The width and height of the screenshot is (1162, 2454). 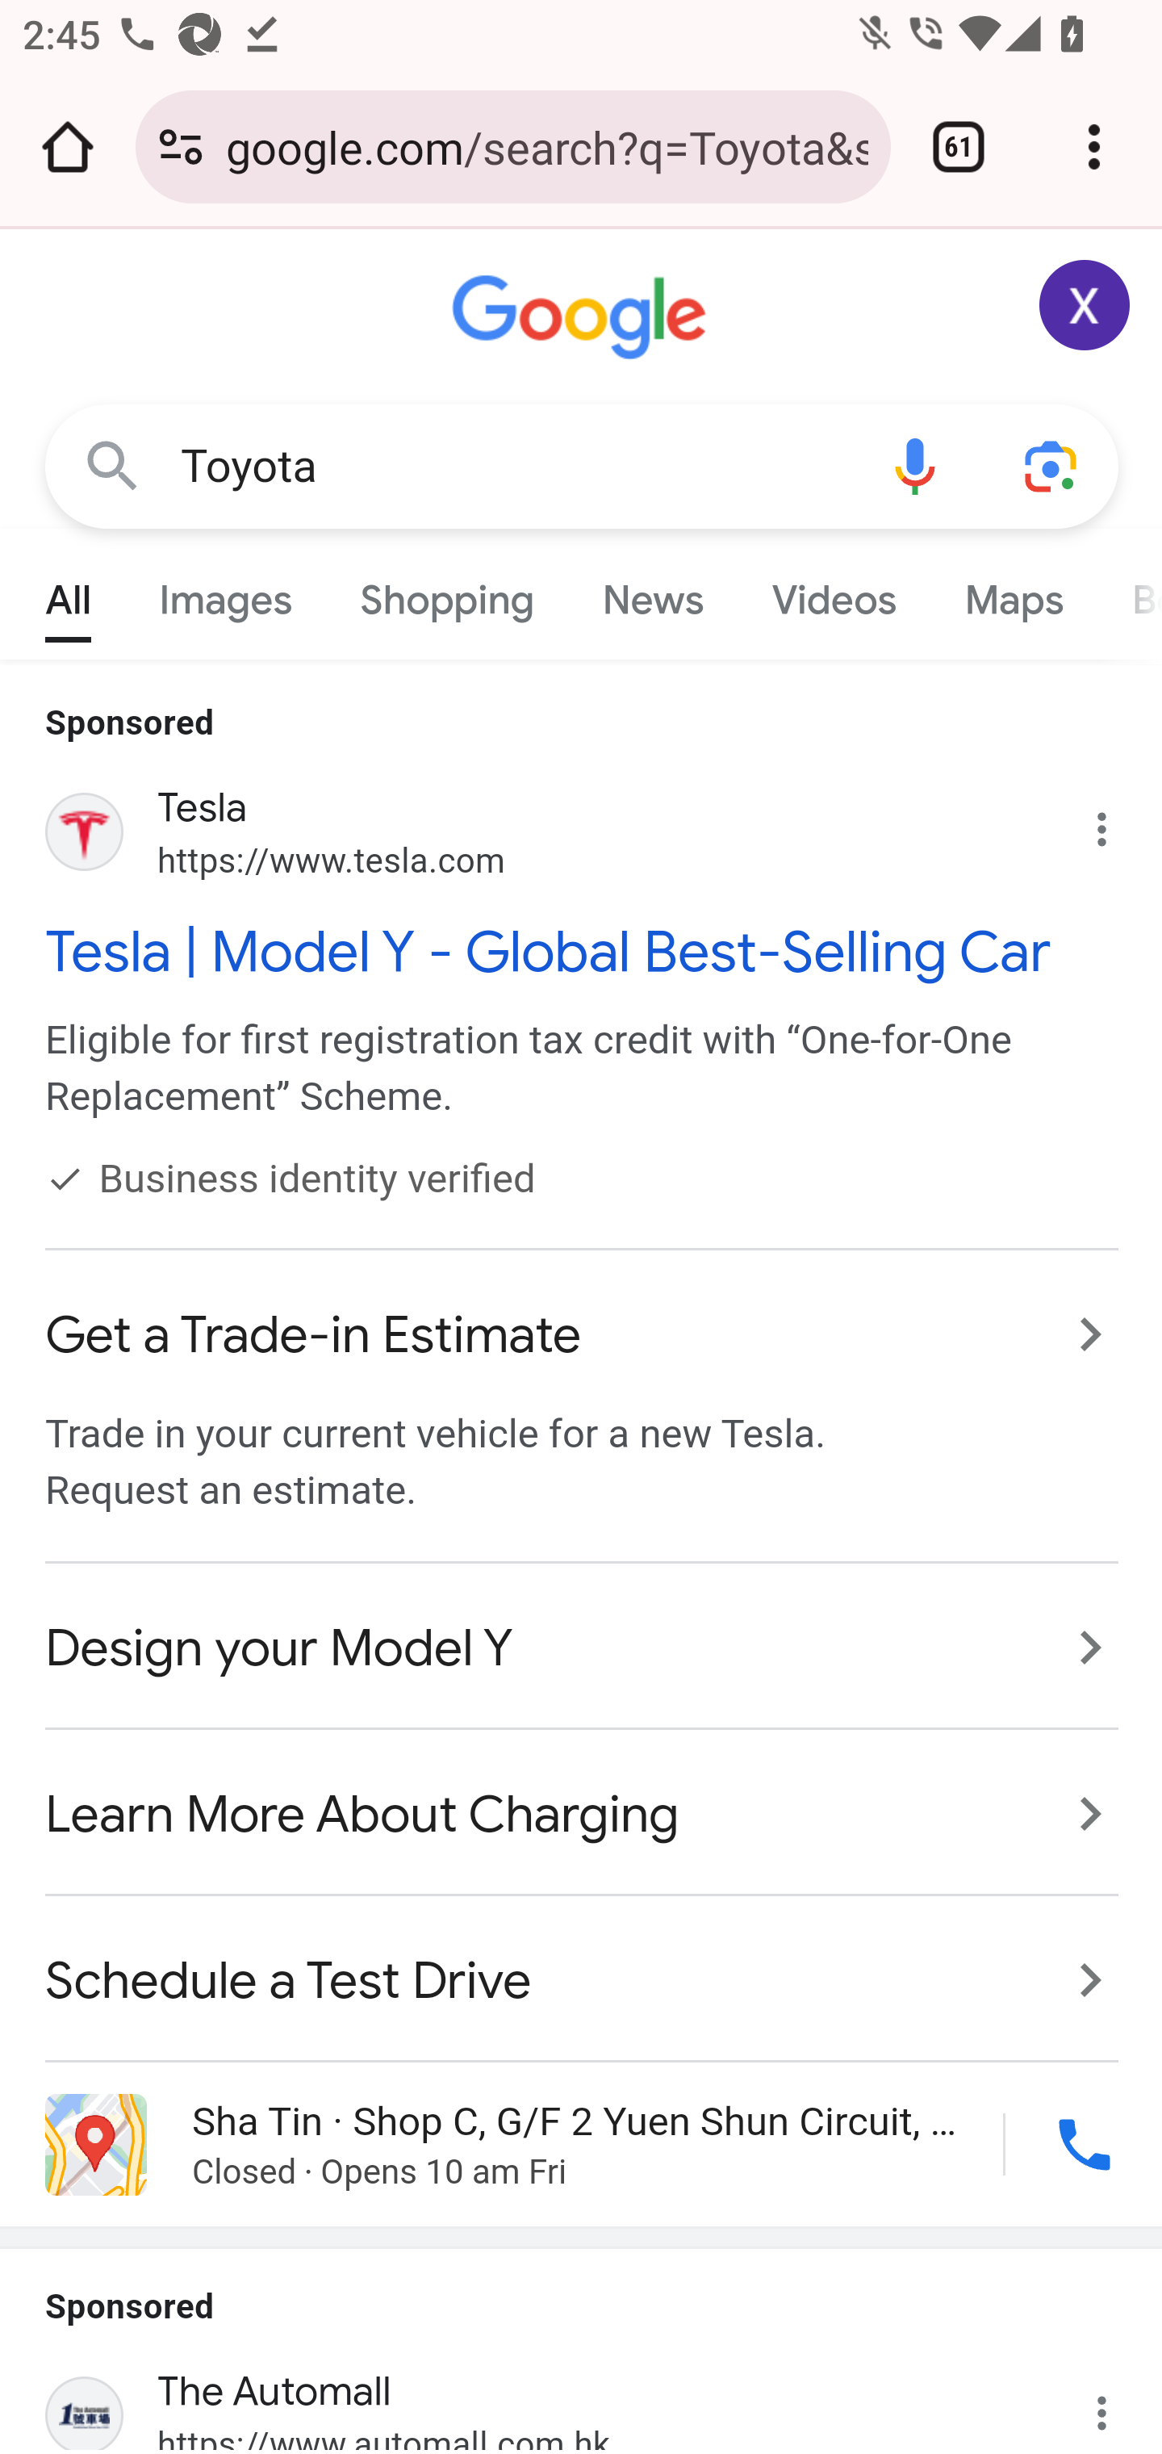 What do you see at coordinates (447, 593) in the screenshot?
I see `Shopping` at bounding box center [447, 593].